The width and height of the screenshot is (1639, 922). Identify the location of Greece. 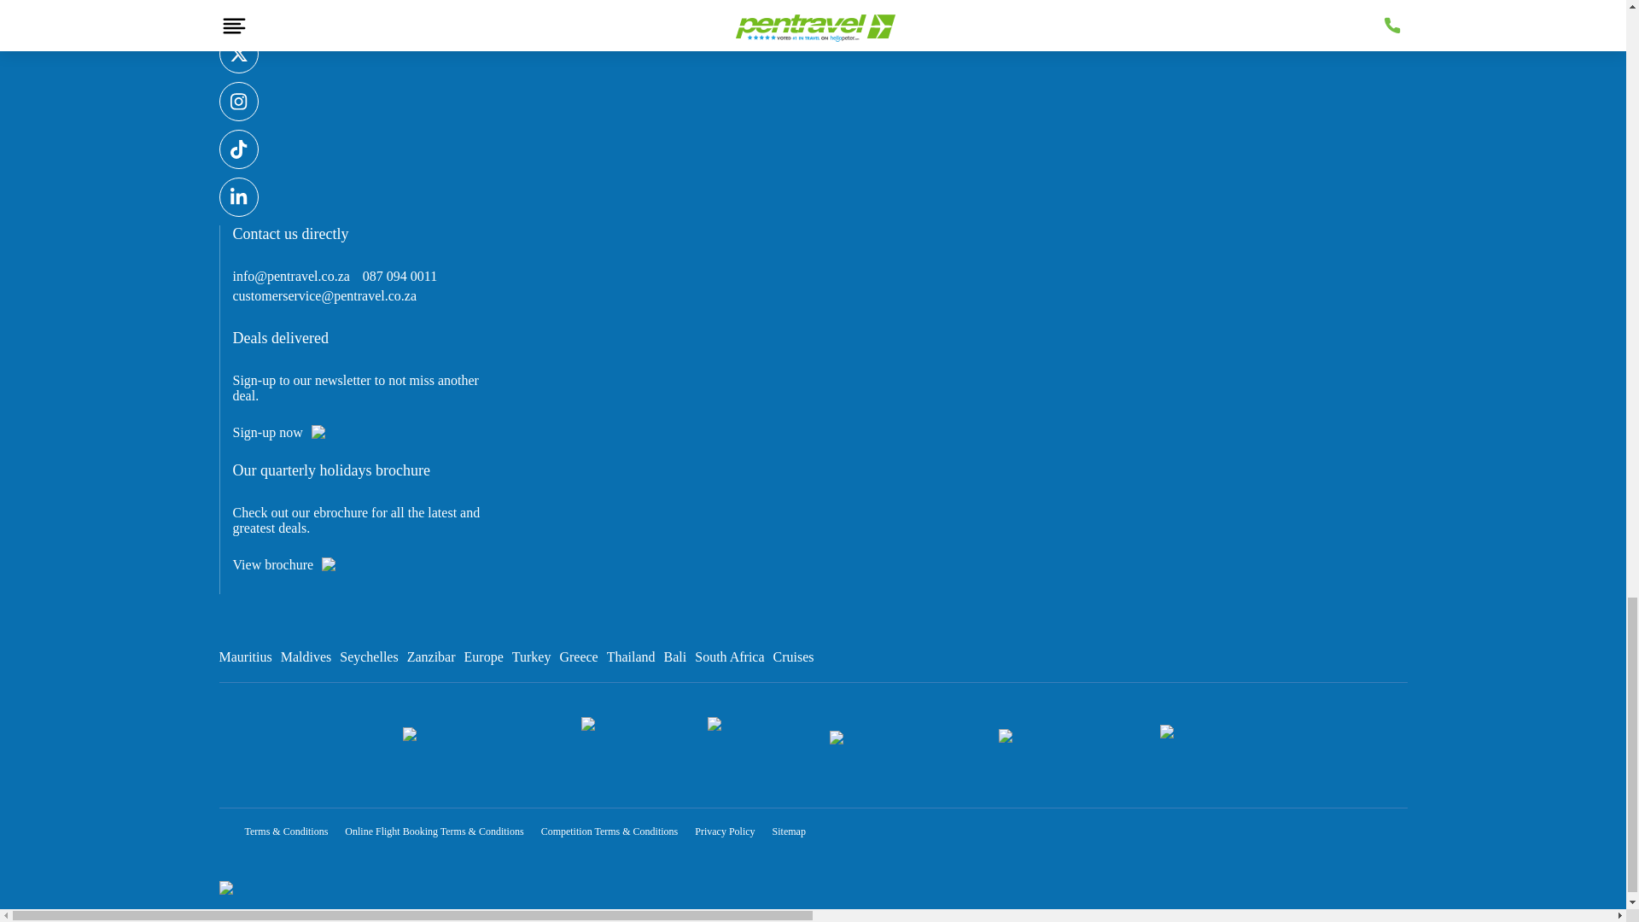
(578, 656).